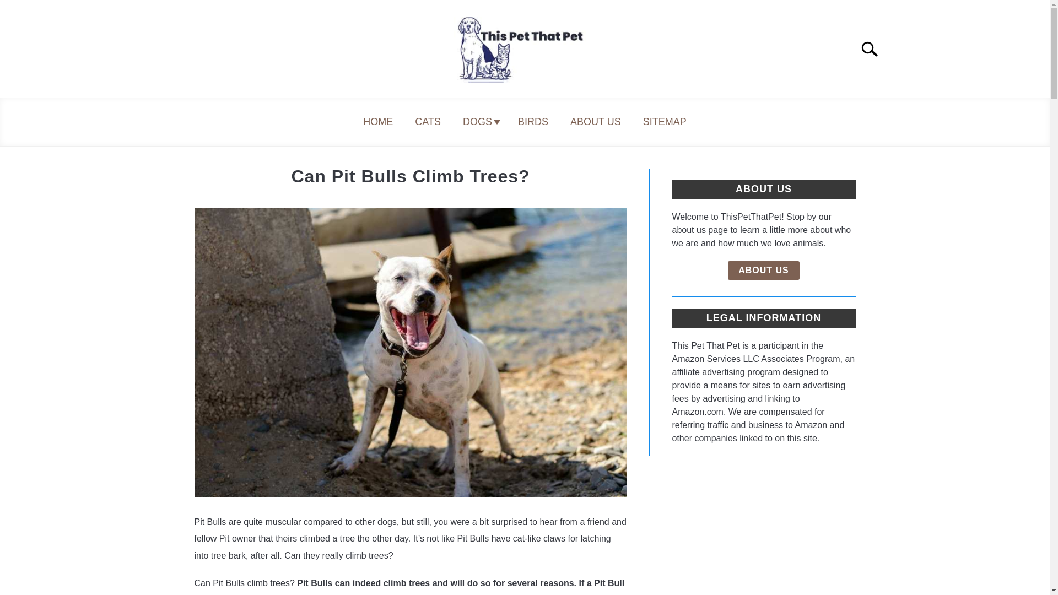 The height and width of the screenshot is (595, 1058). I want to click on CATS, so click(428, 122).